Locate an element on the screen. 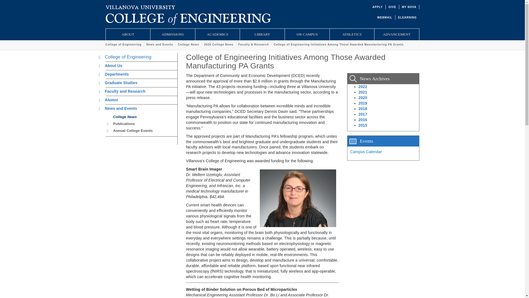 This screenshot has width=529, height=298. Annual College Events is located at coordinates (131, 130).